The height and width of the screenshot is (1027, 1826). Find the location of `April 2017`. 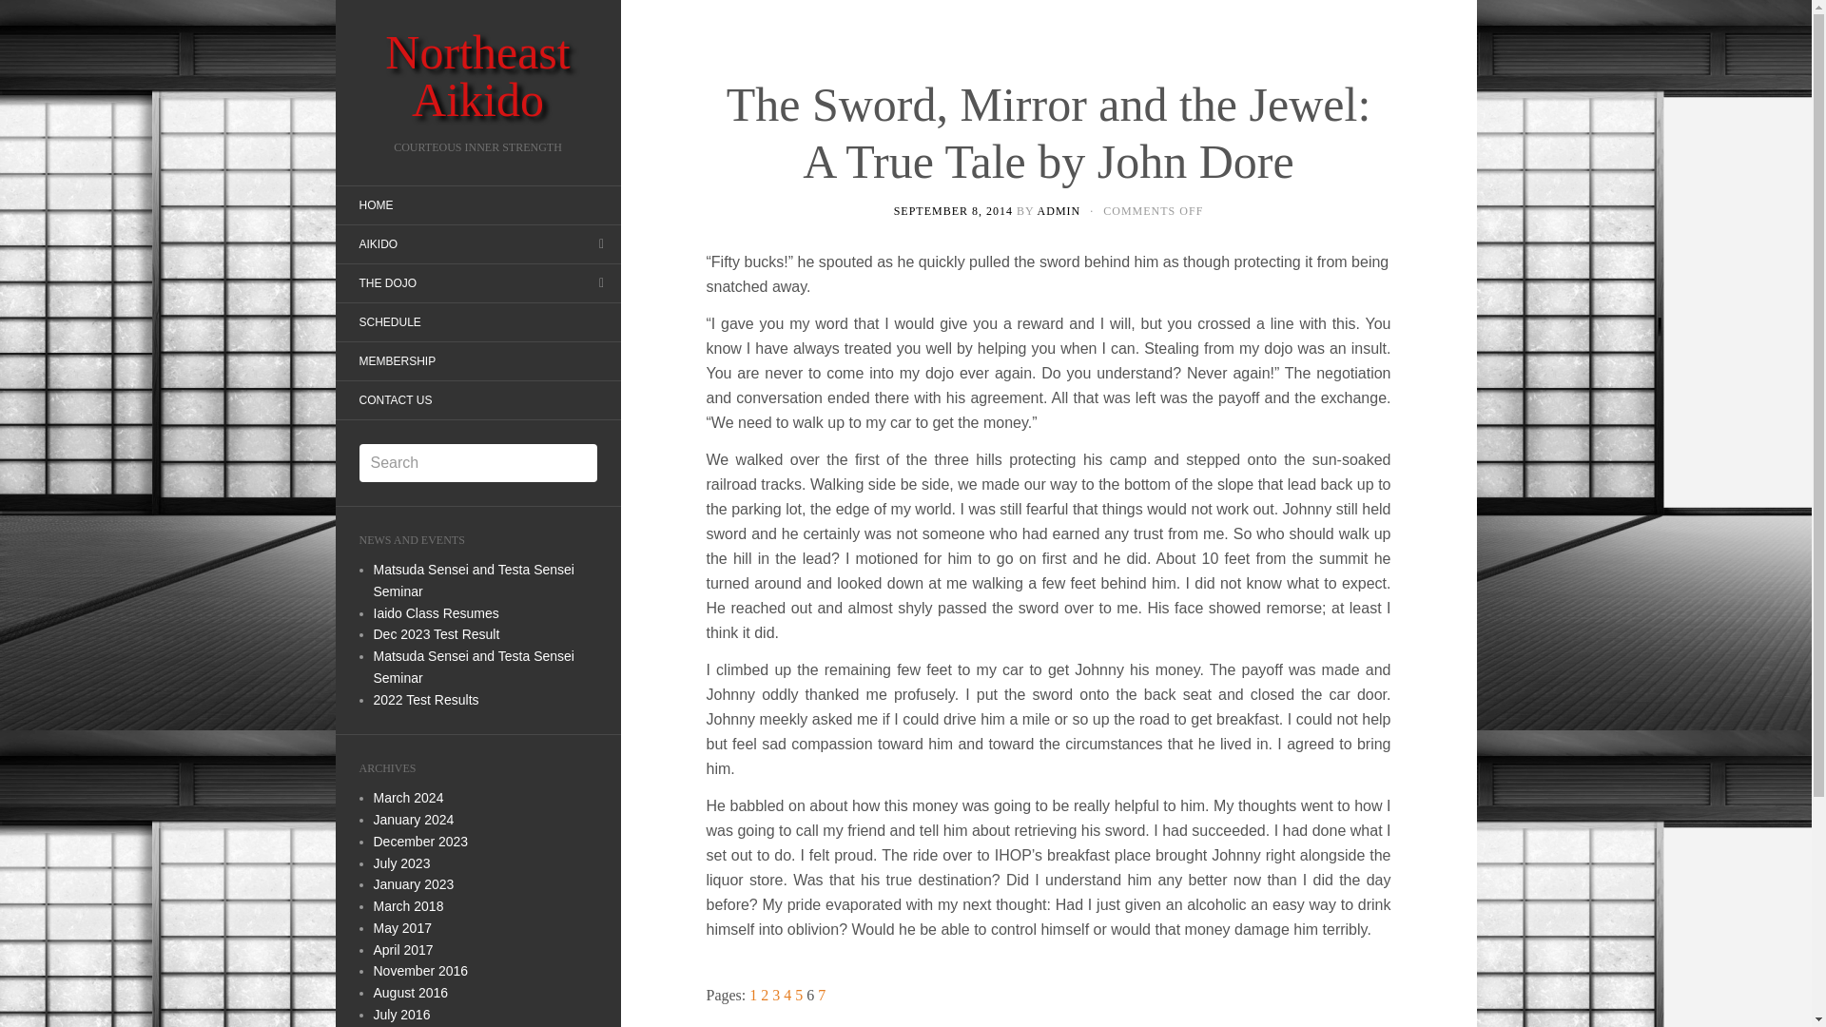

April 2017 is located at coordinates (402, 949).